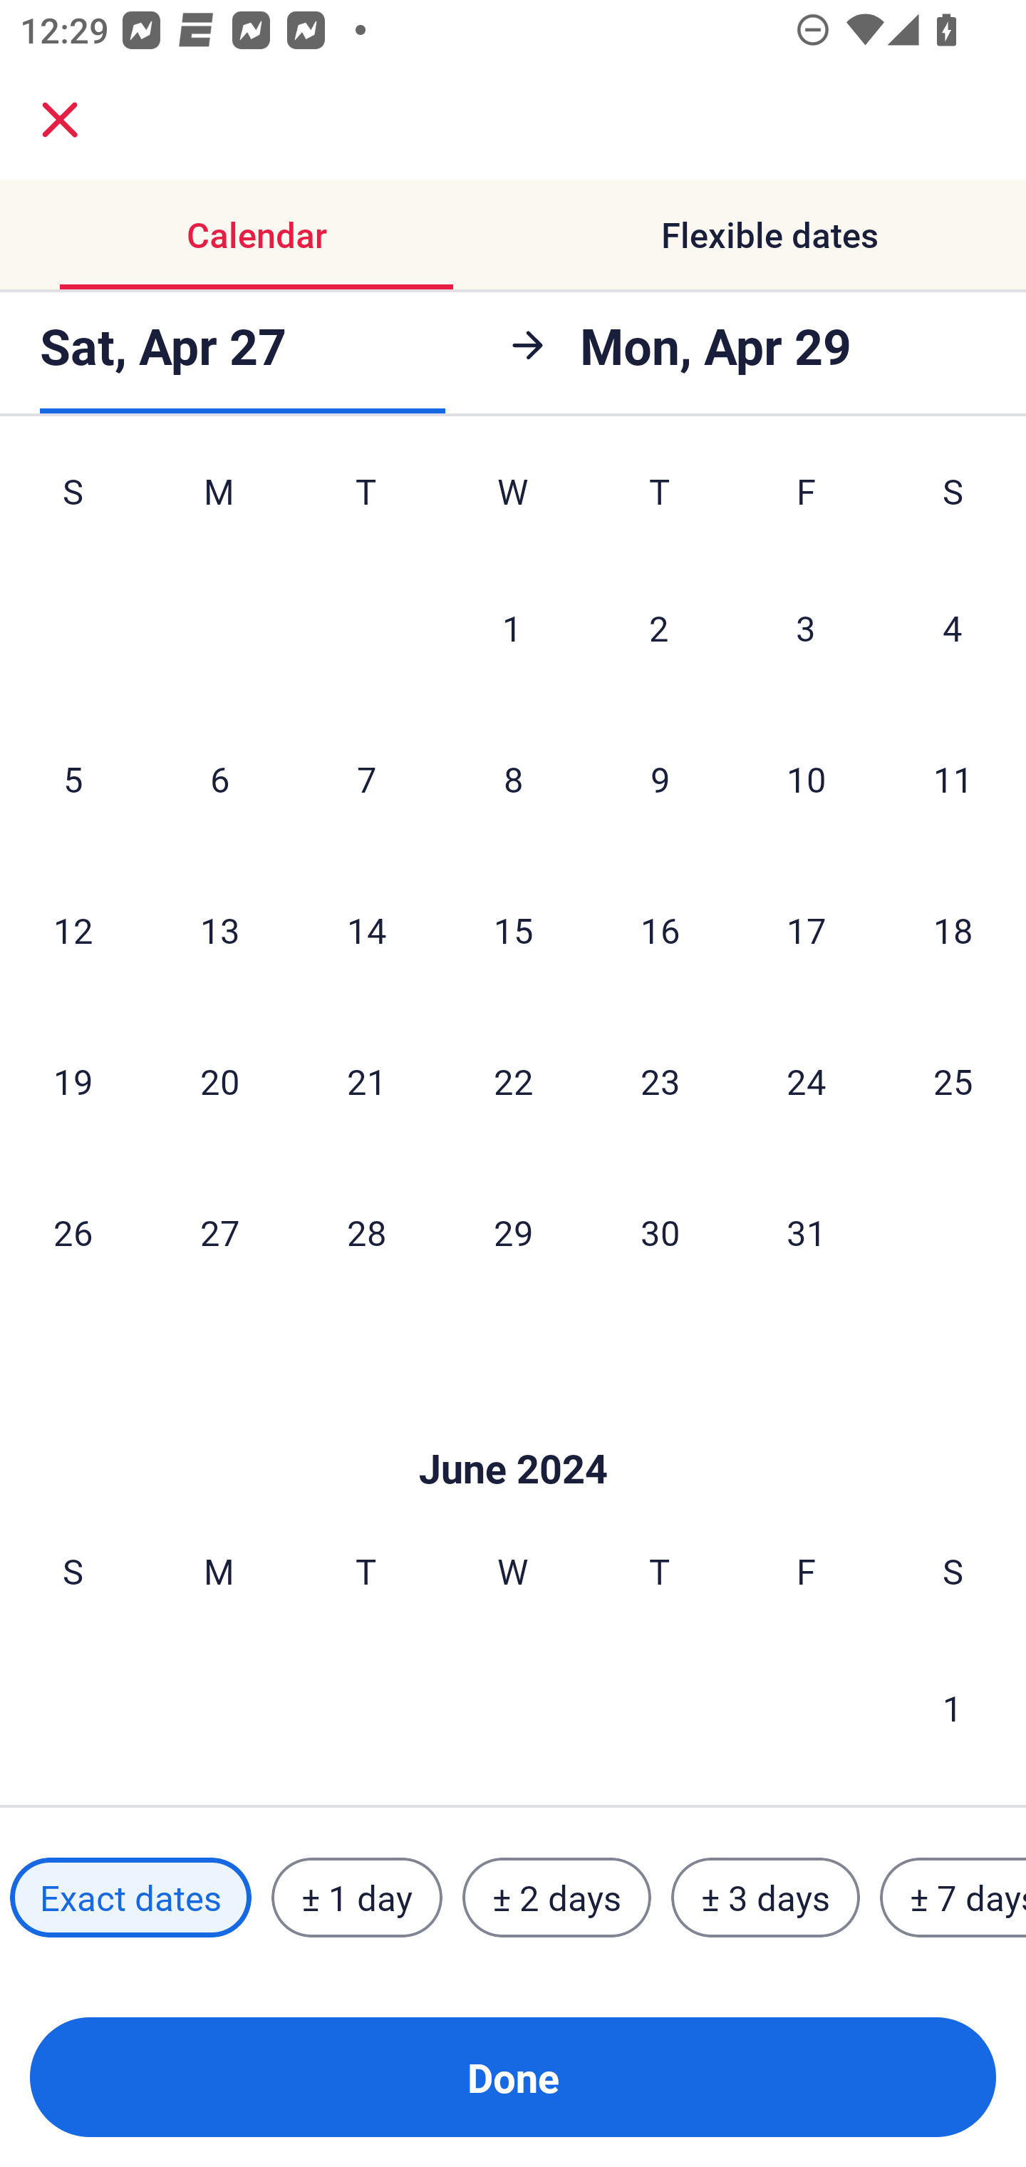  Describe the element at coordinates (356, 1897) in the screenshot. I see `± 1 day` at that location.